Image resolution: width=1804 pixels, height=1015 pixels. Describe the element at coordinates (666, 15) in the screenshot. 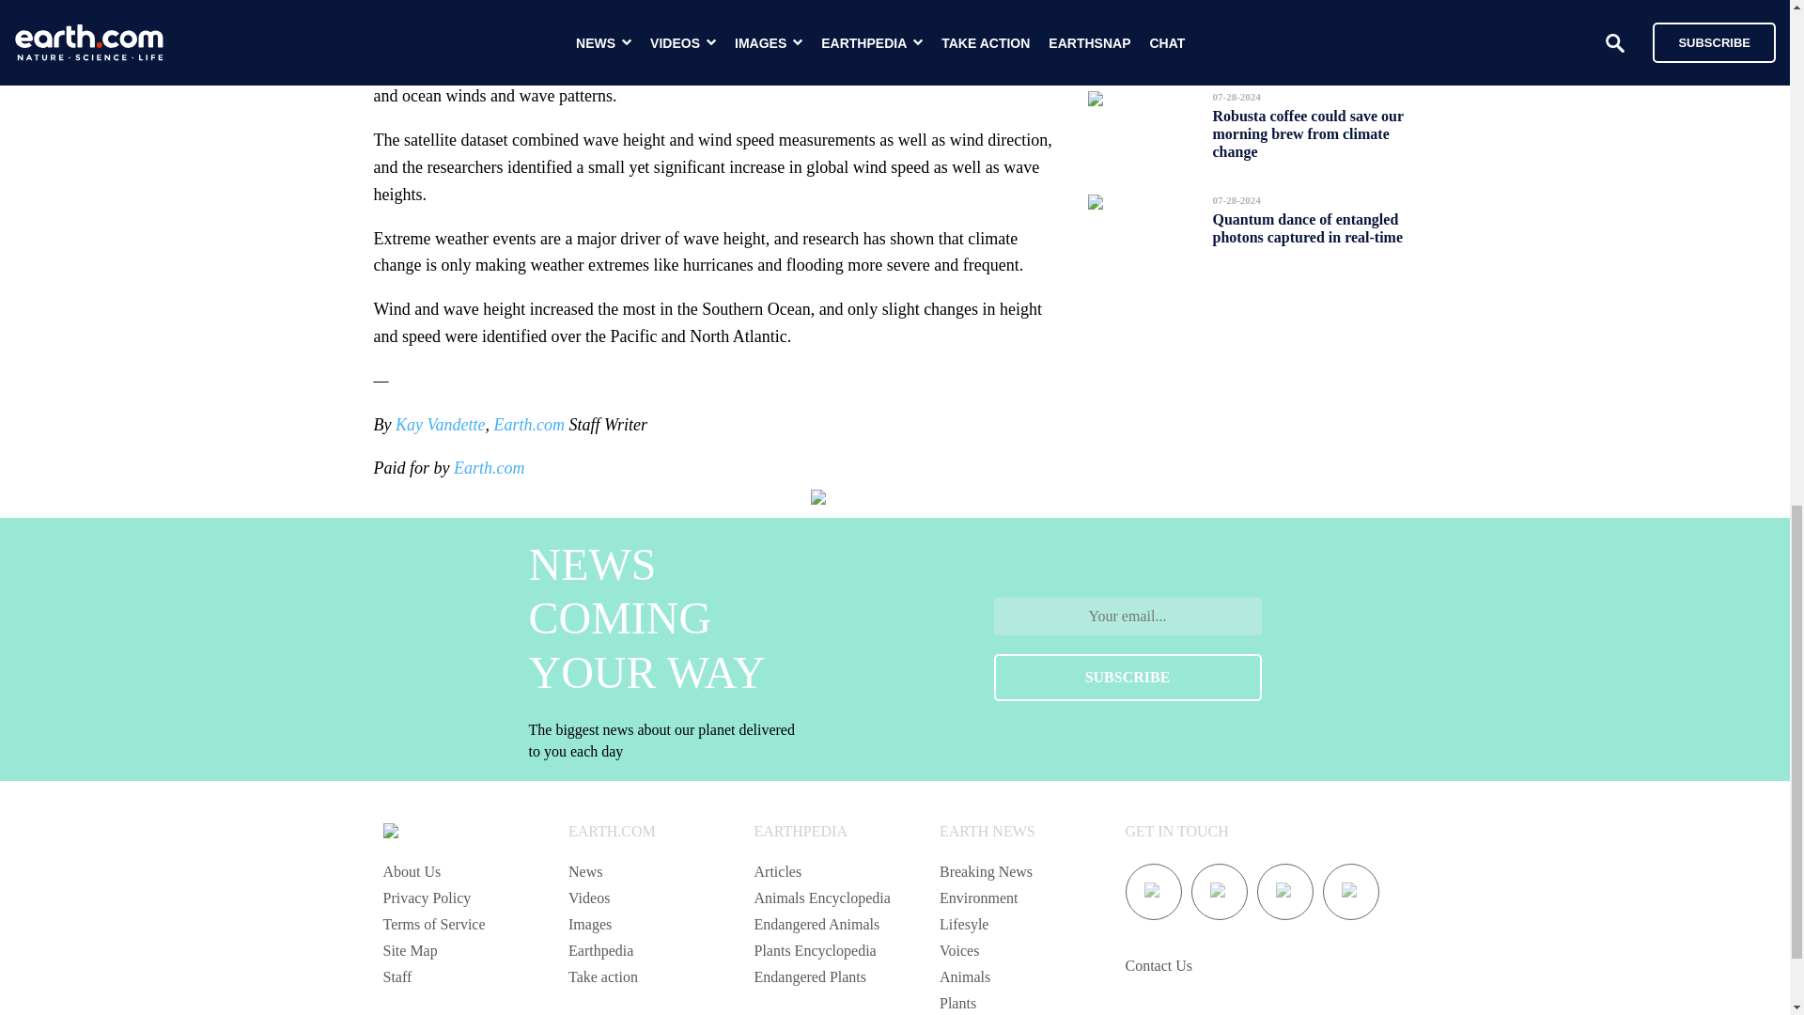

I see `Science` at that location.